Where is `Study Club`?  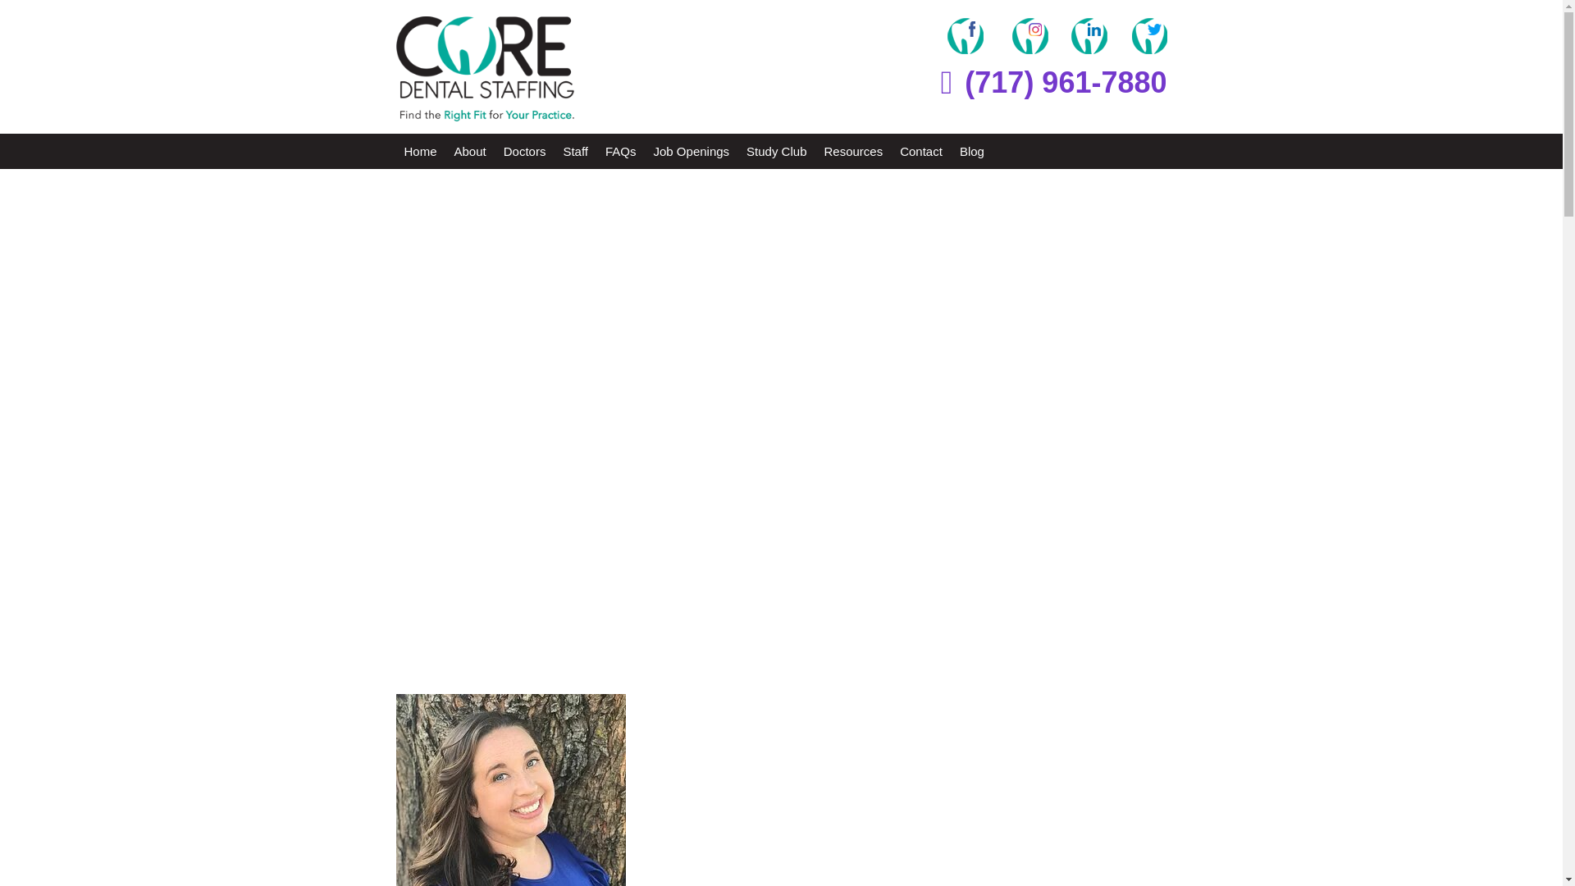
Study Club is located at coordinates (776, 151).